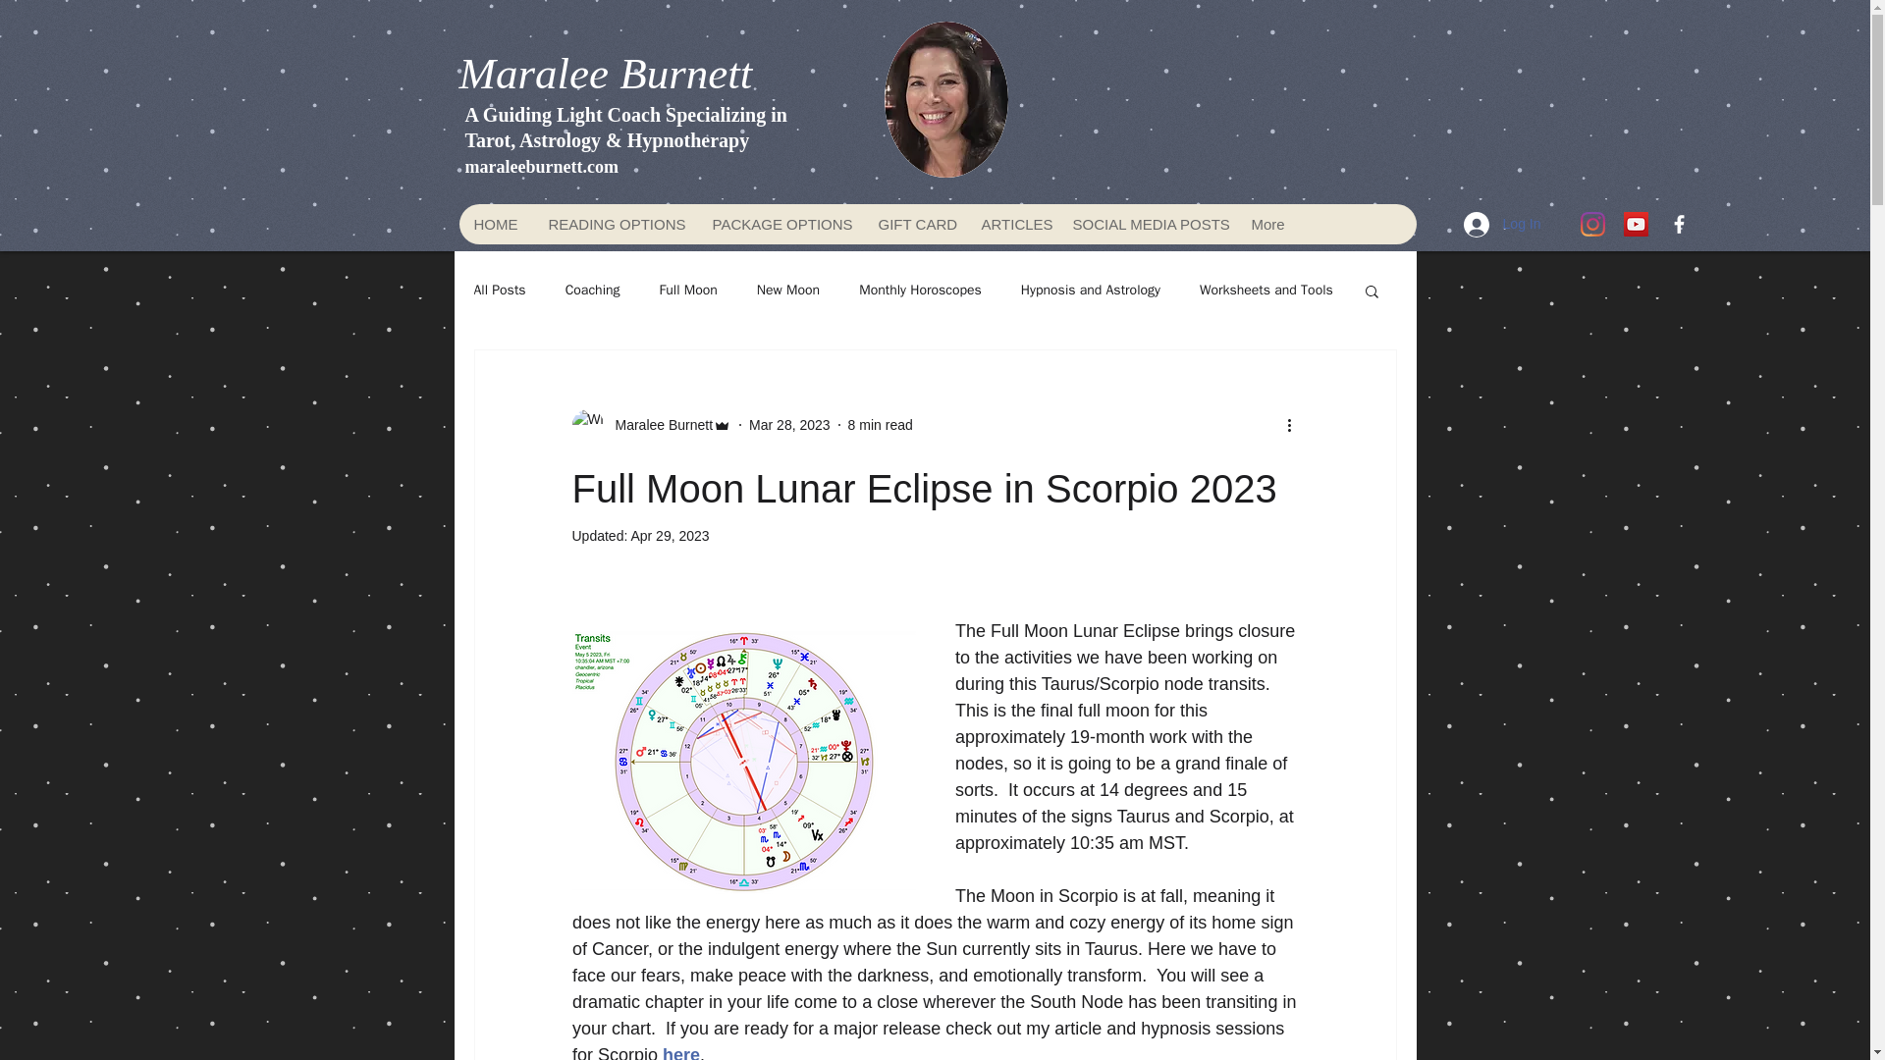  I want to click on Maralee Burnett, so click(658, 424).